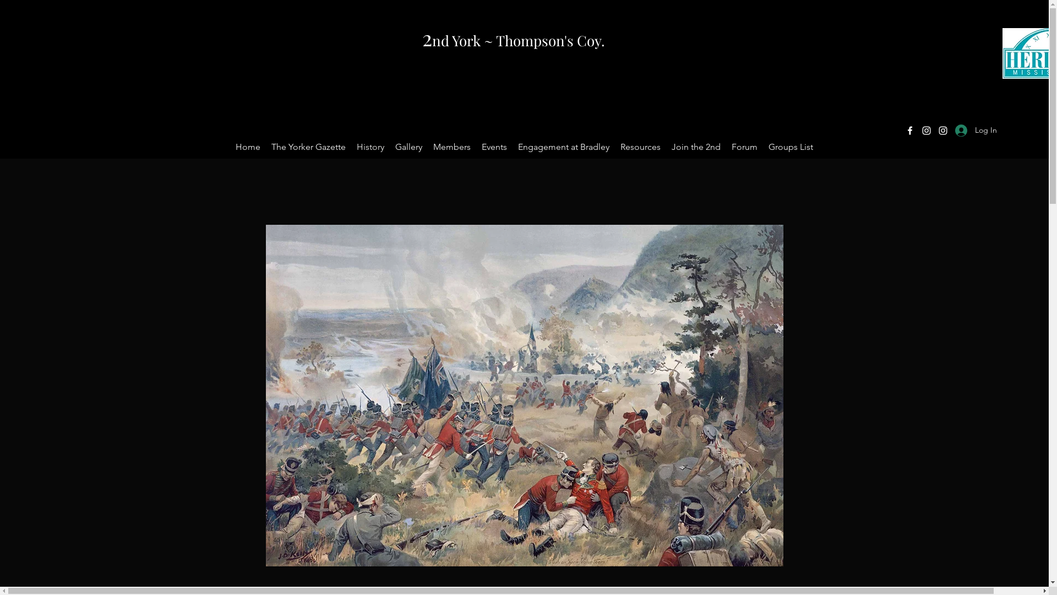 This screenshot has height=595, width=1057. Describe the element at coordinates (791, 147) in the screenshot. I see `Groups List` at that location.